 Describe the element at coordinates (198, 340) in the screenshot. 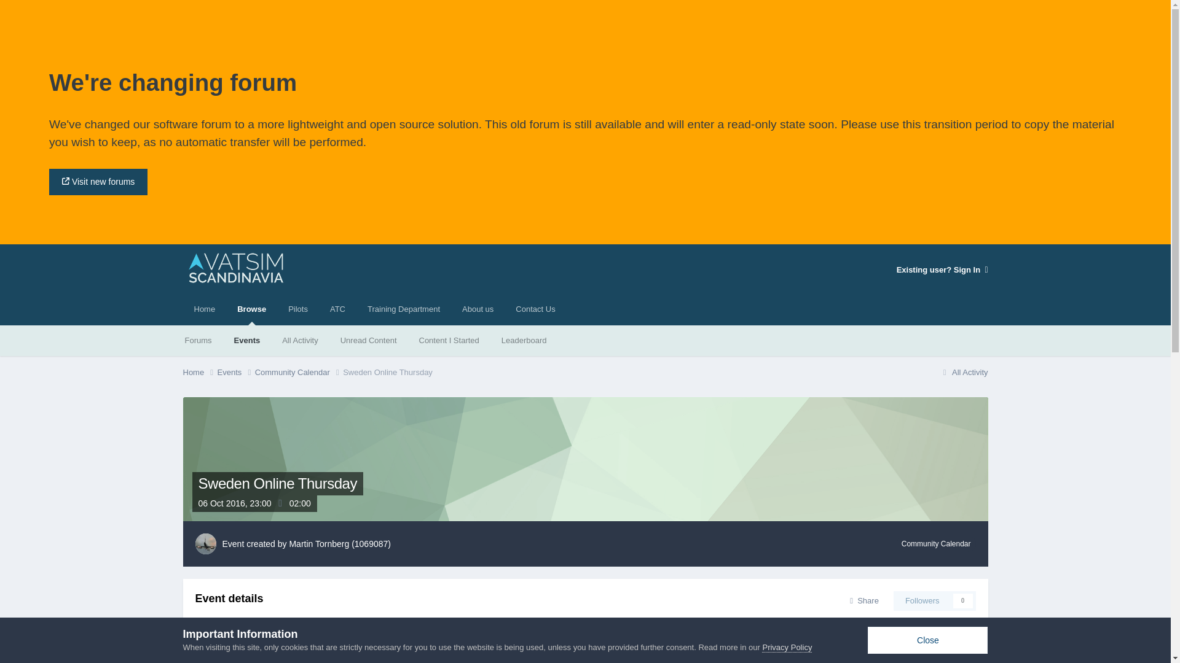

I see `Forums` at that location.